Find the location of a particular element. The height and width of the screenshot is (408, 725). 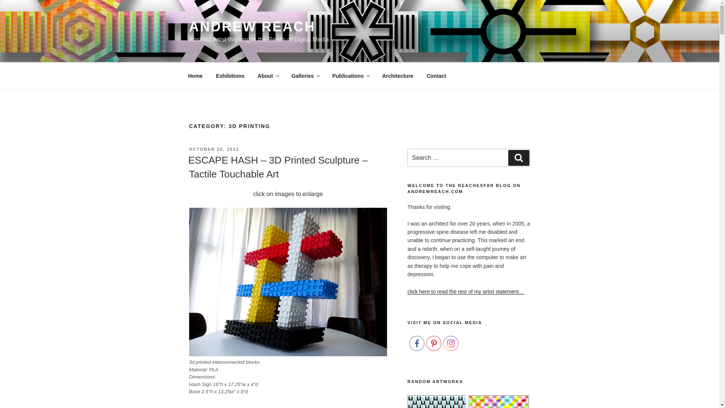

Architecture is located at coordinates (397, 76).